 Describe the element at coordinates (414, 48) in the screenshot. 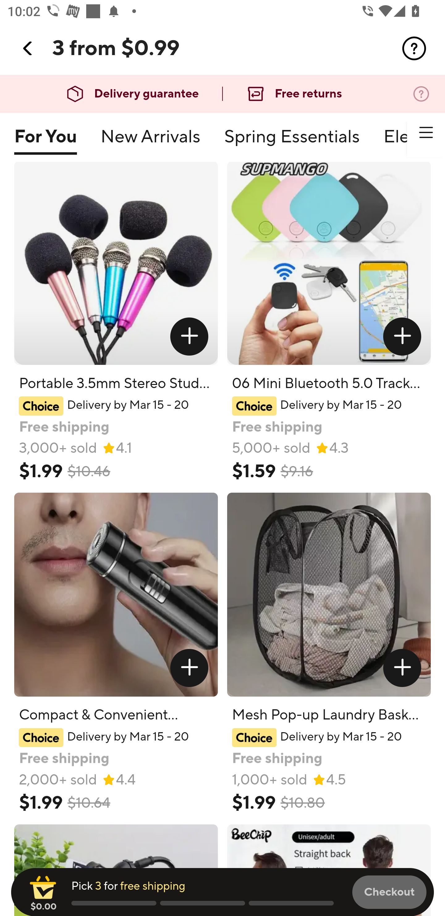

I see `` at that location.